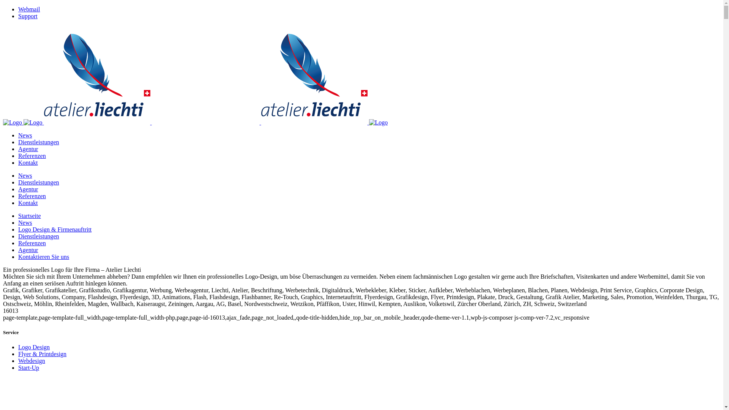 The height and width of the screenshot is (410, 729). I want to click on Referenzen, so click(32, 243).